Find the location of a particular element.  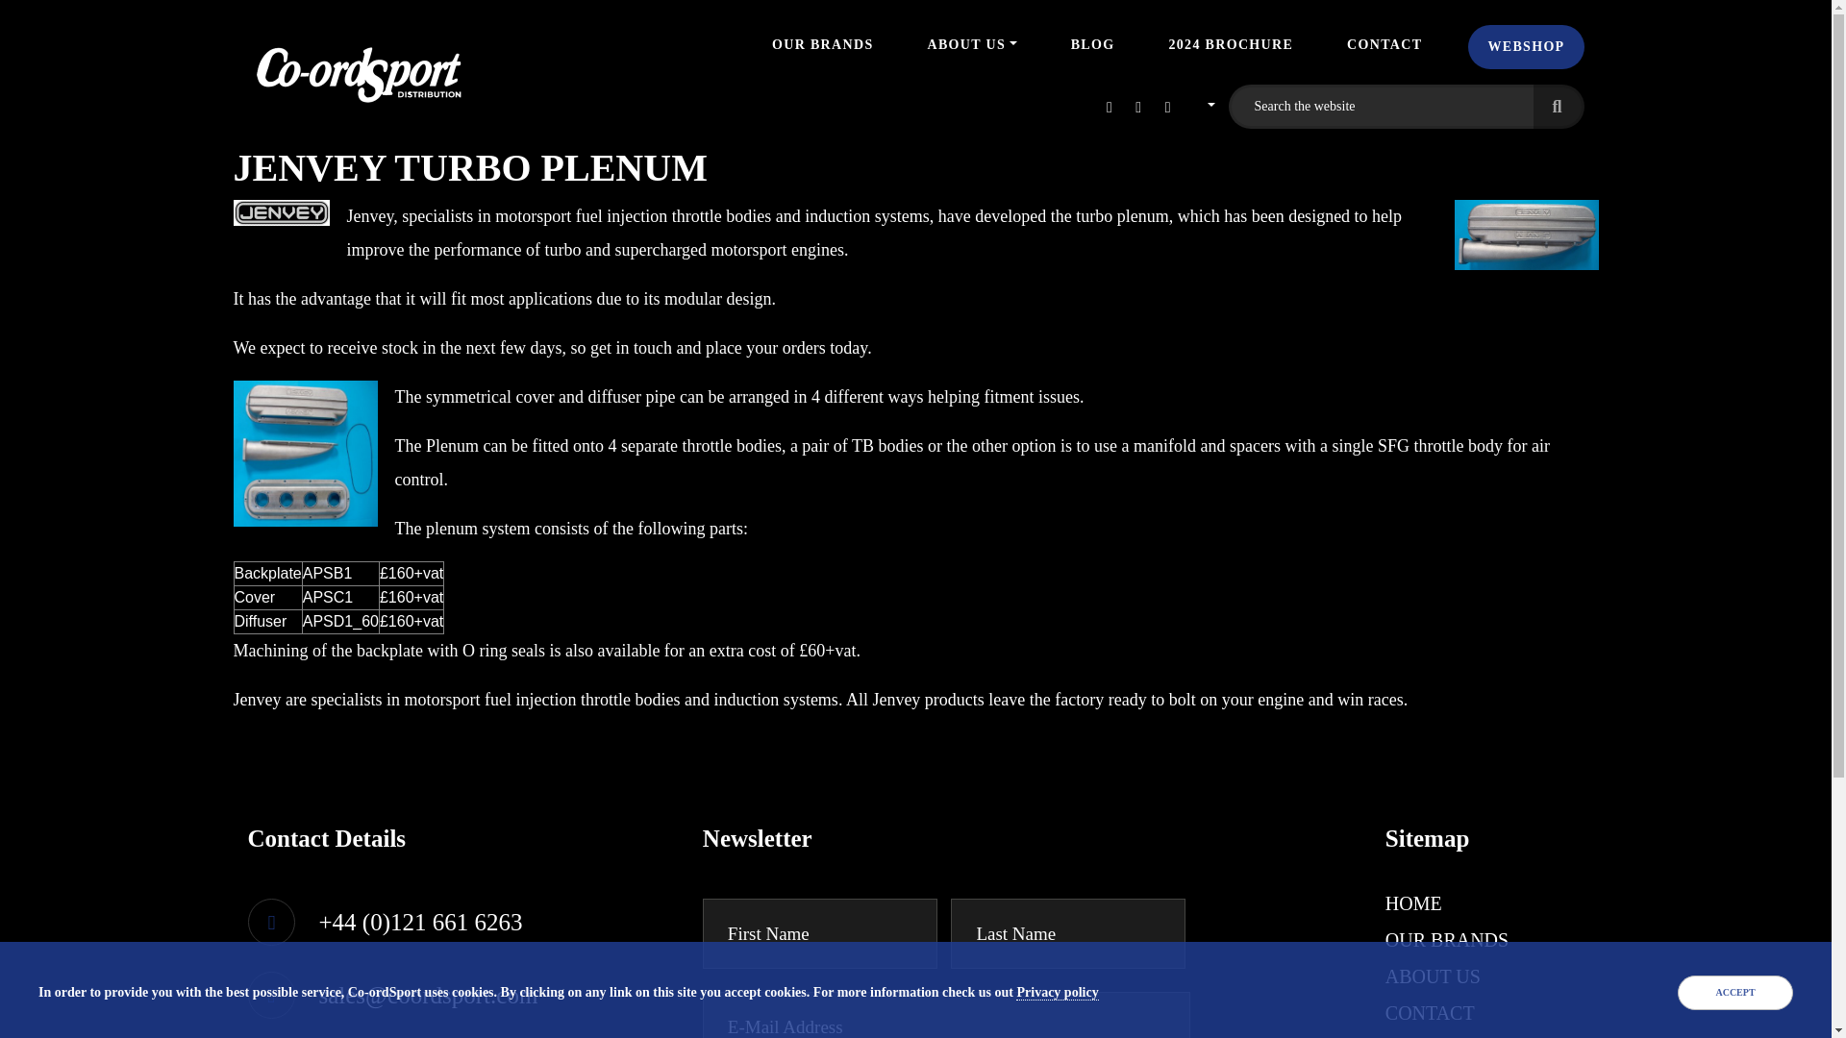

CONTACT is located at coordinates (1384, 44).